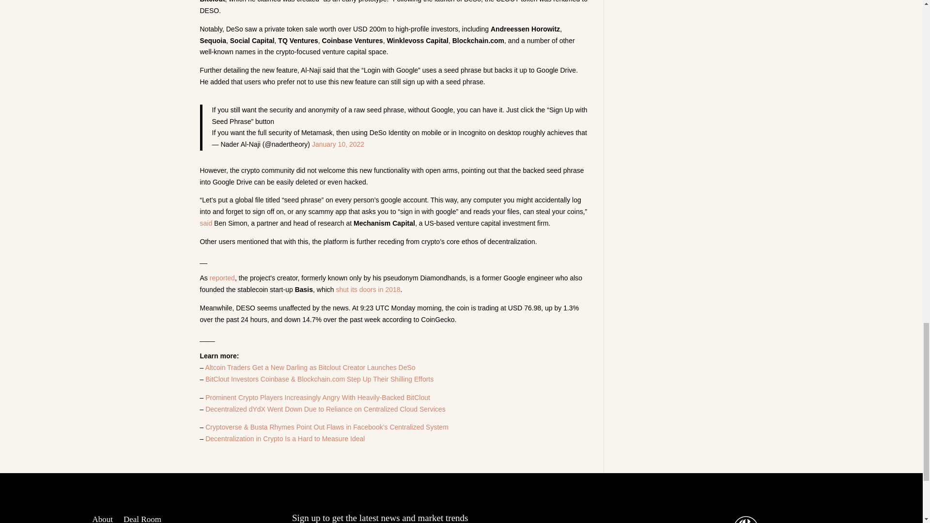 The width and height of the screenshot is (930, 523). Describe the element at coordinates (285, 438) in the screenshot. I see `Decentralization in Crypto Is a Hard to Measure Ideal` at that location.